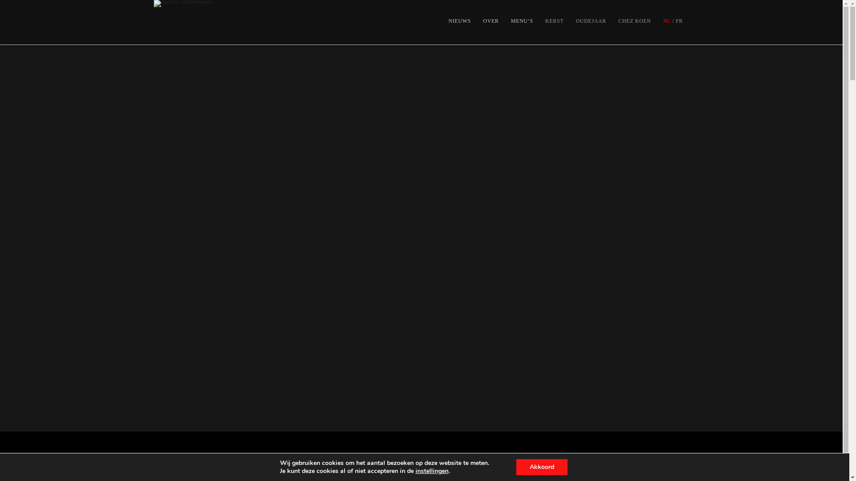  I want to click on OUDEJAAR, so click(591, 22).